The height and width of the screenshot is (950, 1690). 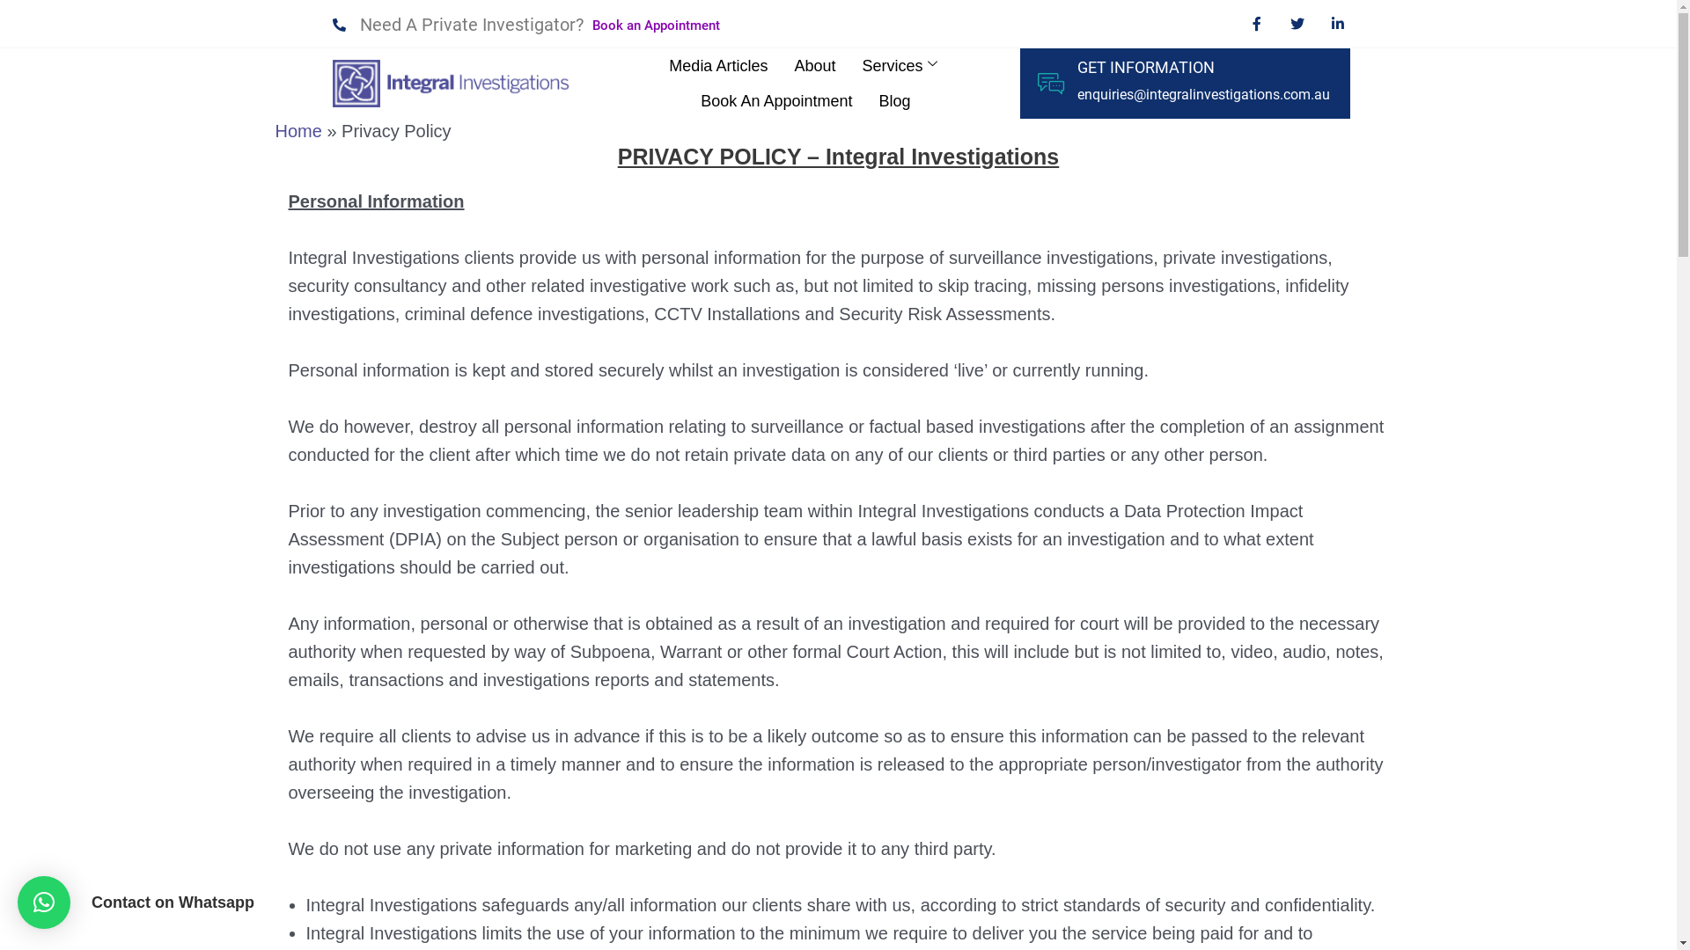 I want to click on Linkedin-in, so click(x=1338, y=24).